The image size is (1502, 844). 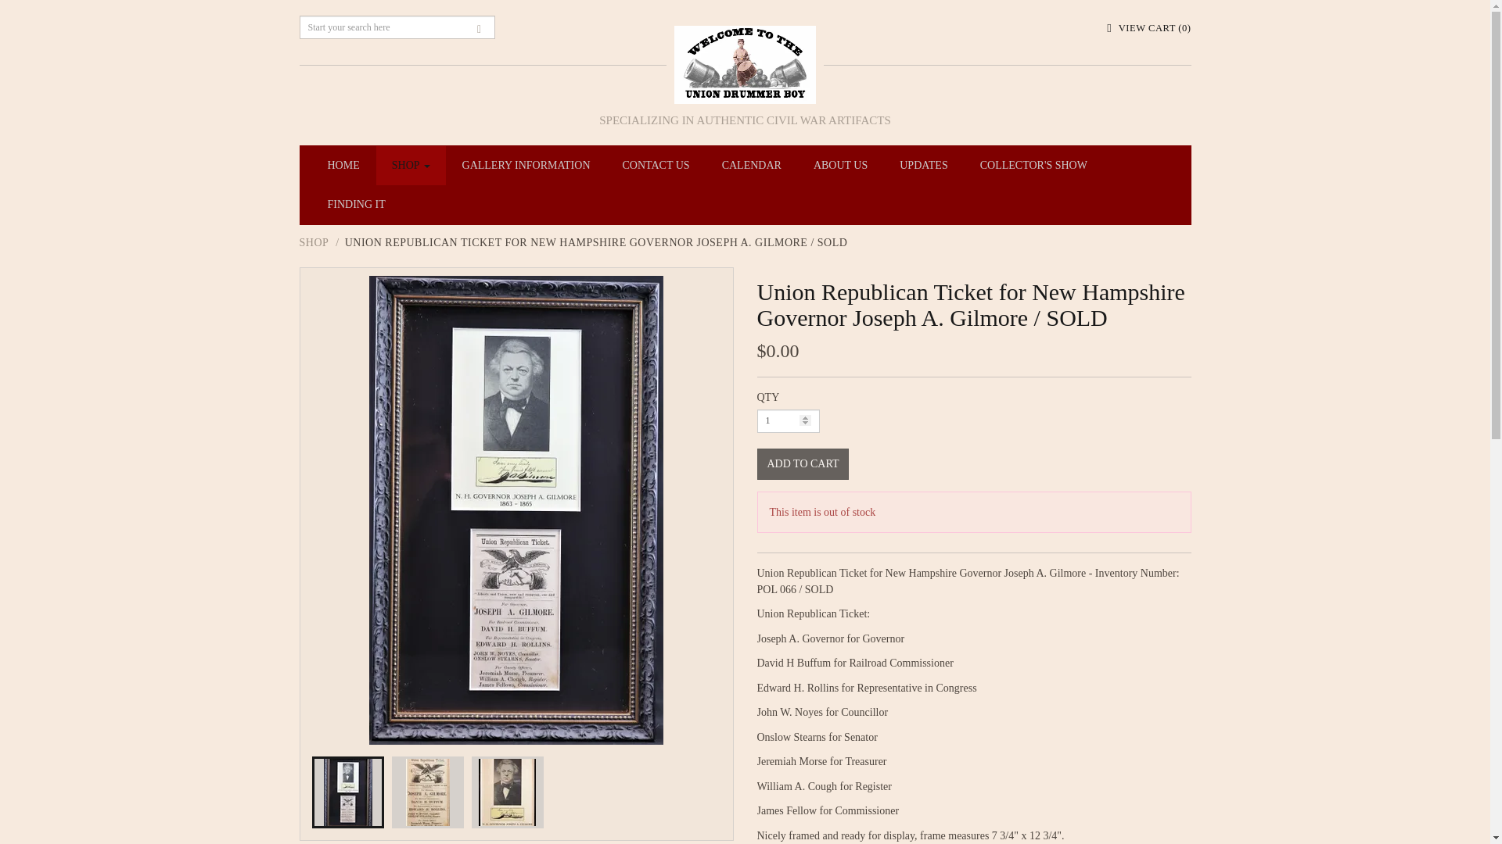 I want to click on 1, so click(x=789, y=420).